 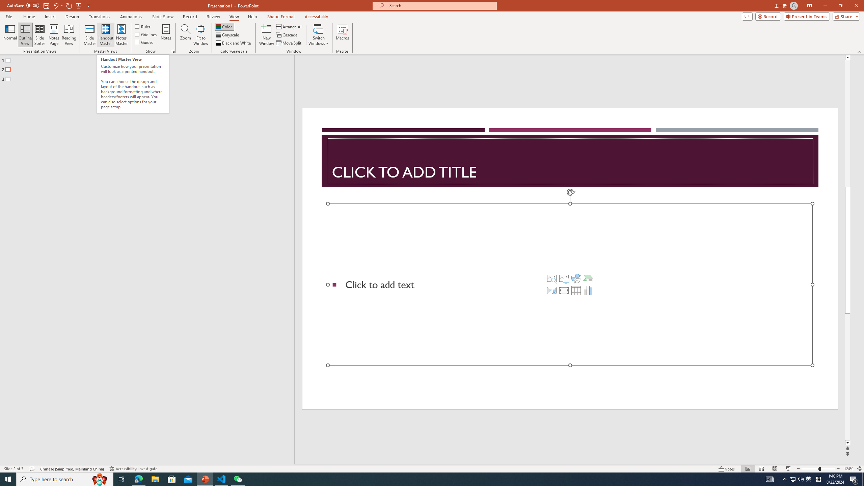 I want to click on Notes, so click(x=166, y=35).